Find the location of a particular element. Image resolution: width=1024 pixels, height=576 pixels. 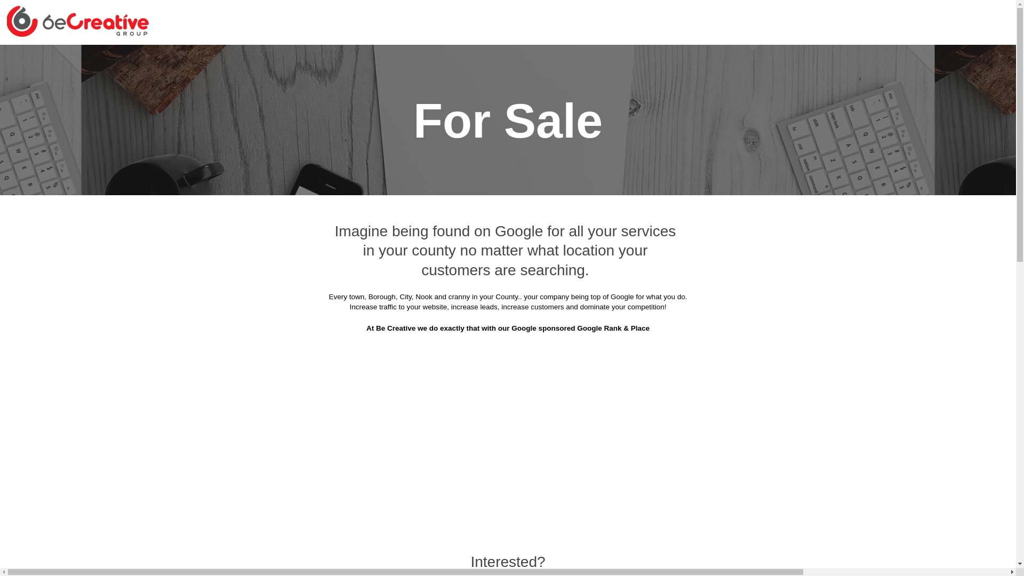

Aggregate Suppliers Fowey Cornwall is located at coordinates (580, 218).